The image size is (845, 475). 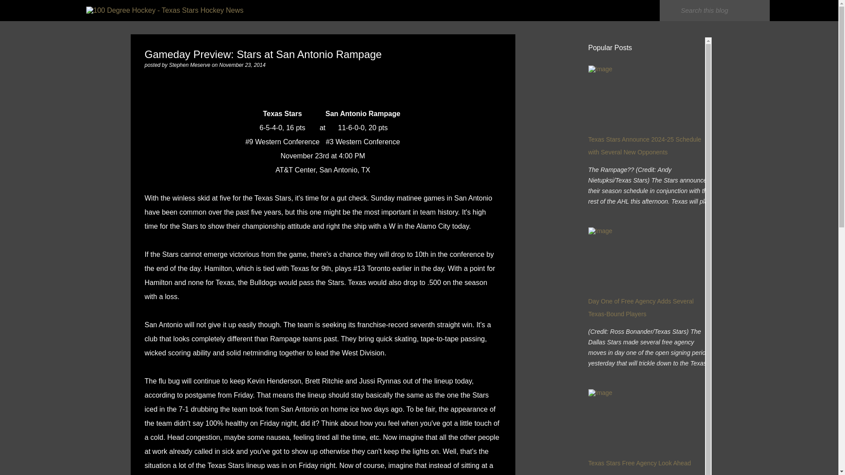 What do you see at coordinates (242, 65) in the screenshot?
I see `permanent link` at bounding box center [242, 65].